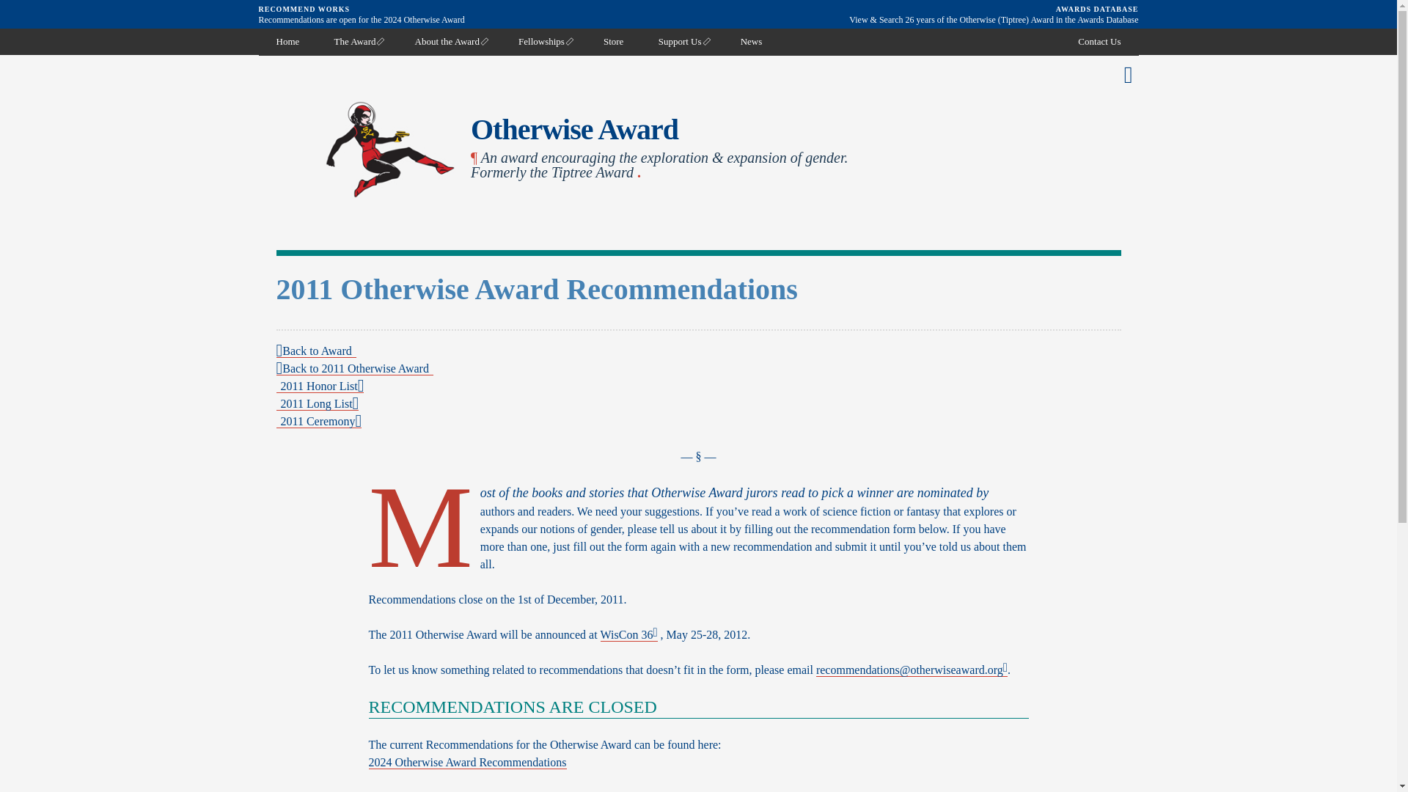 This screenshot has width=1408, height=792. I want to click on News, so click(751, 41).